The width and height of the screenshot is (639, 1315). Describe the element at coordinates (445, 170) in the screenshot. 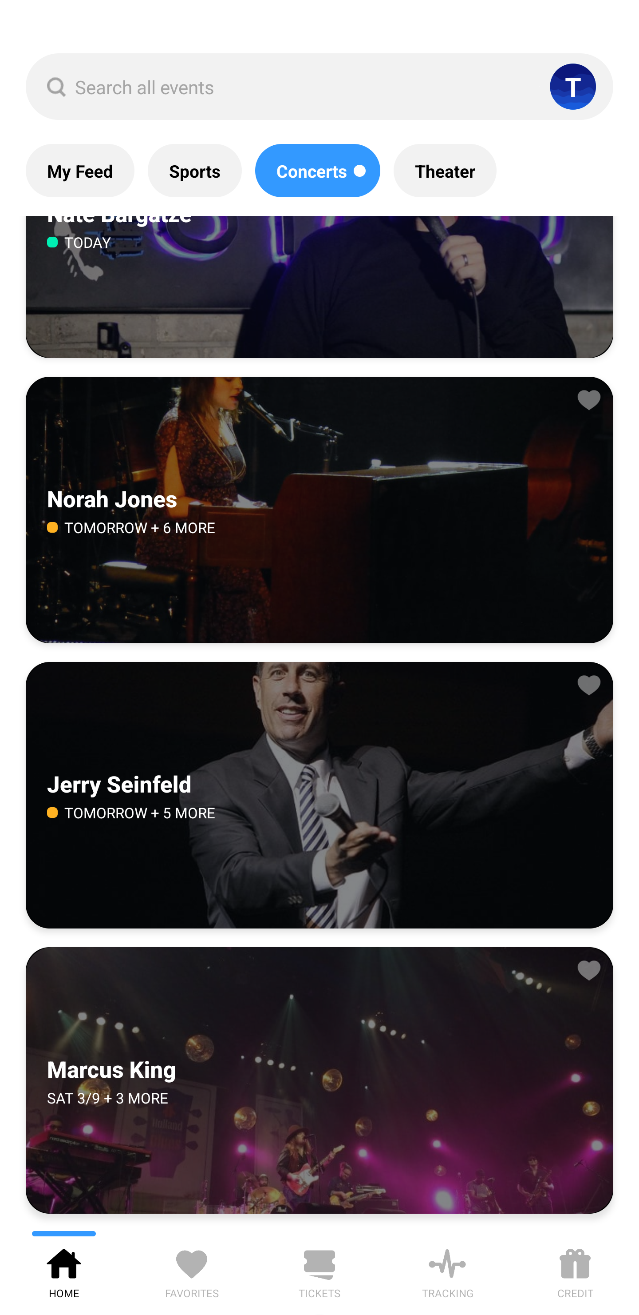

I see `Theater` at that location.